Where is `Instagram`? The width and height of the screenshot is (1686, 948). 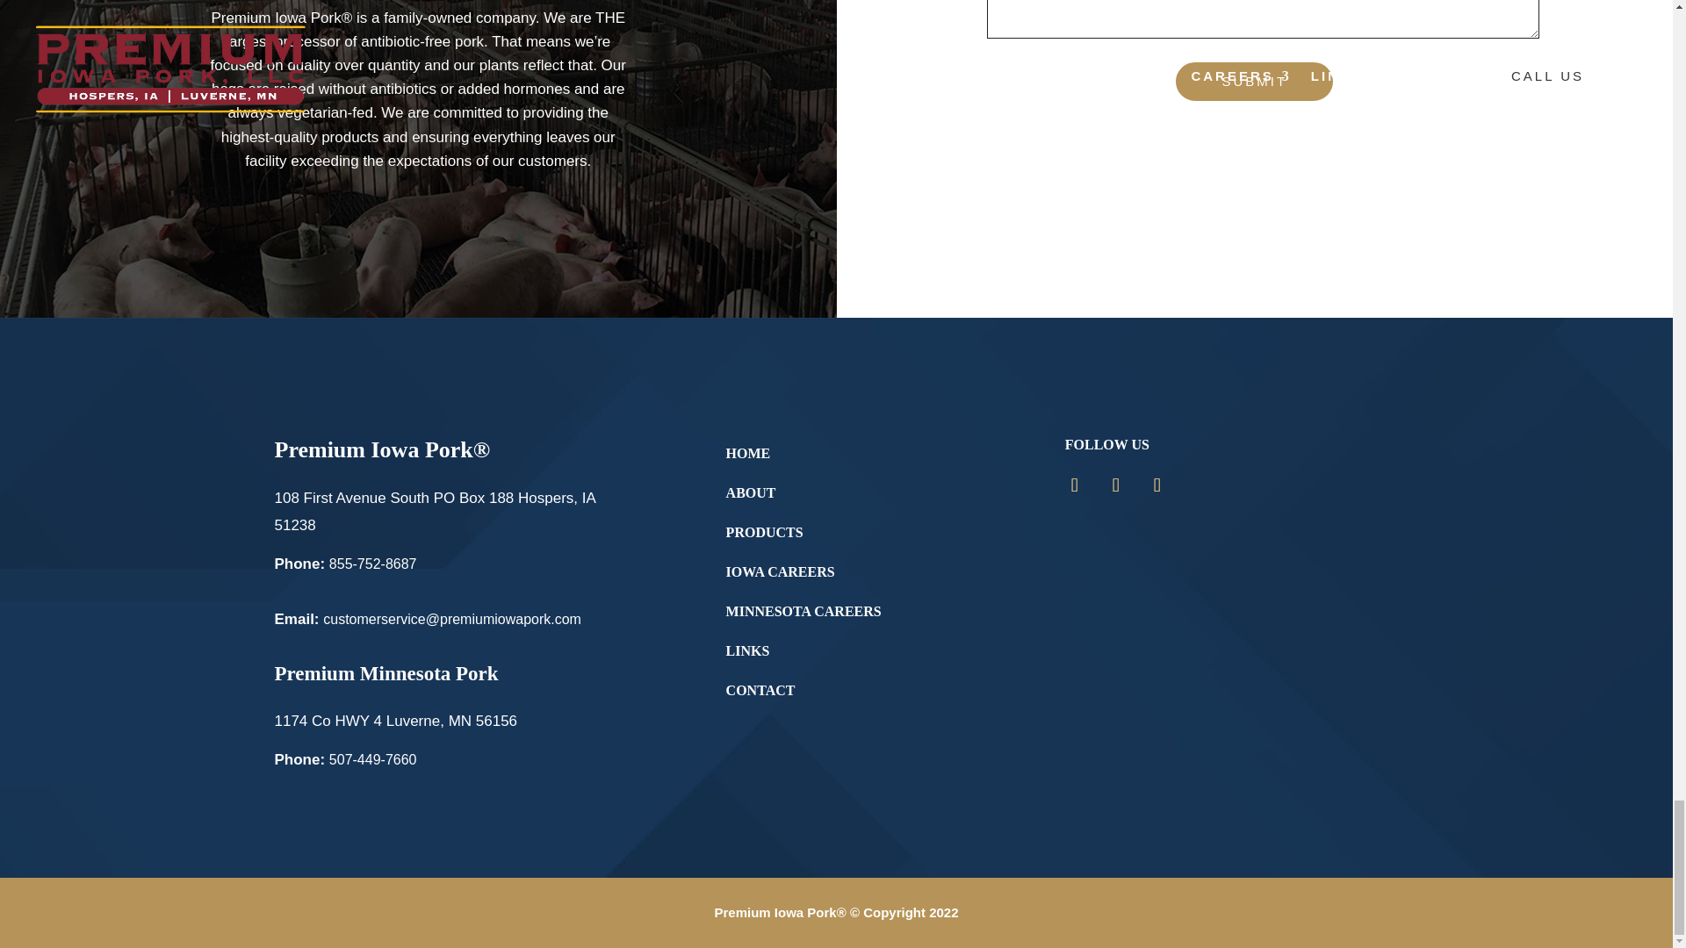
Instagram is located at coordinates (1075, 485).